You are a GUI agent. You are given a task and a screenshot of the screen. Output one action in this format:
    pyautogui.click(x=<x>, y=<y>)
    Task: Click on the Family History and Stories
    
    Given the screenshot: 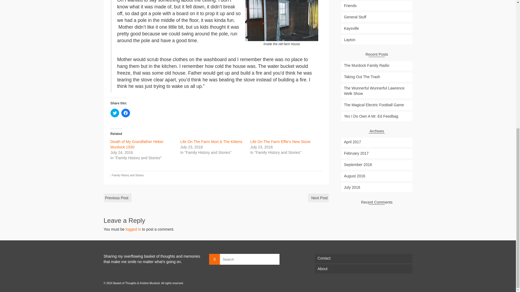 What is the action you would take?
    pyautogui.click(x=128, y=175)
    